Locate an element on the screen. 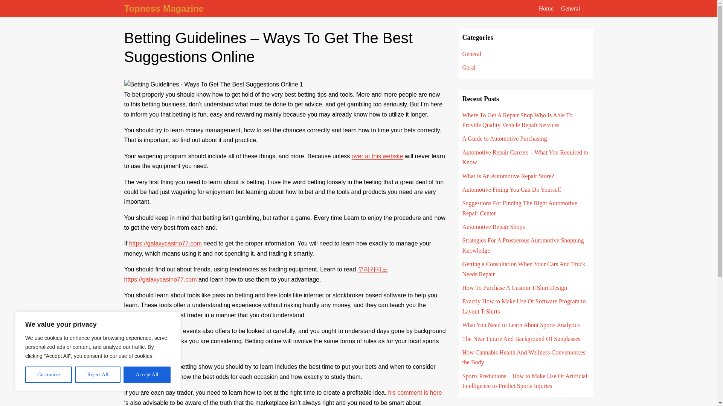 The width and height of the screenshot is (723, 406). over at this website is located at coordinates (377, 156).